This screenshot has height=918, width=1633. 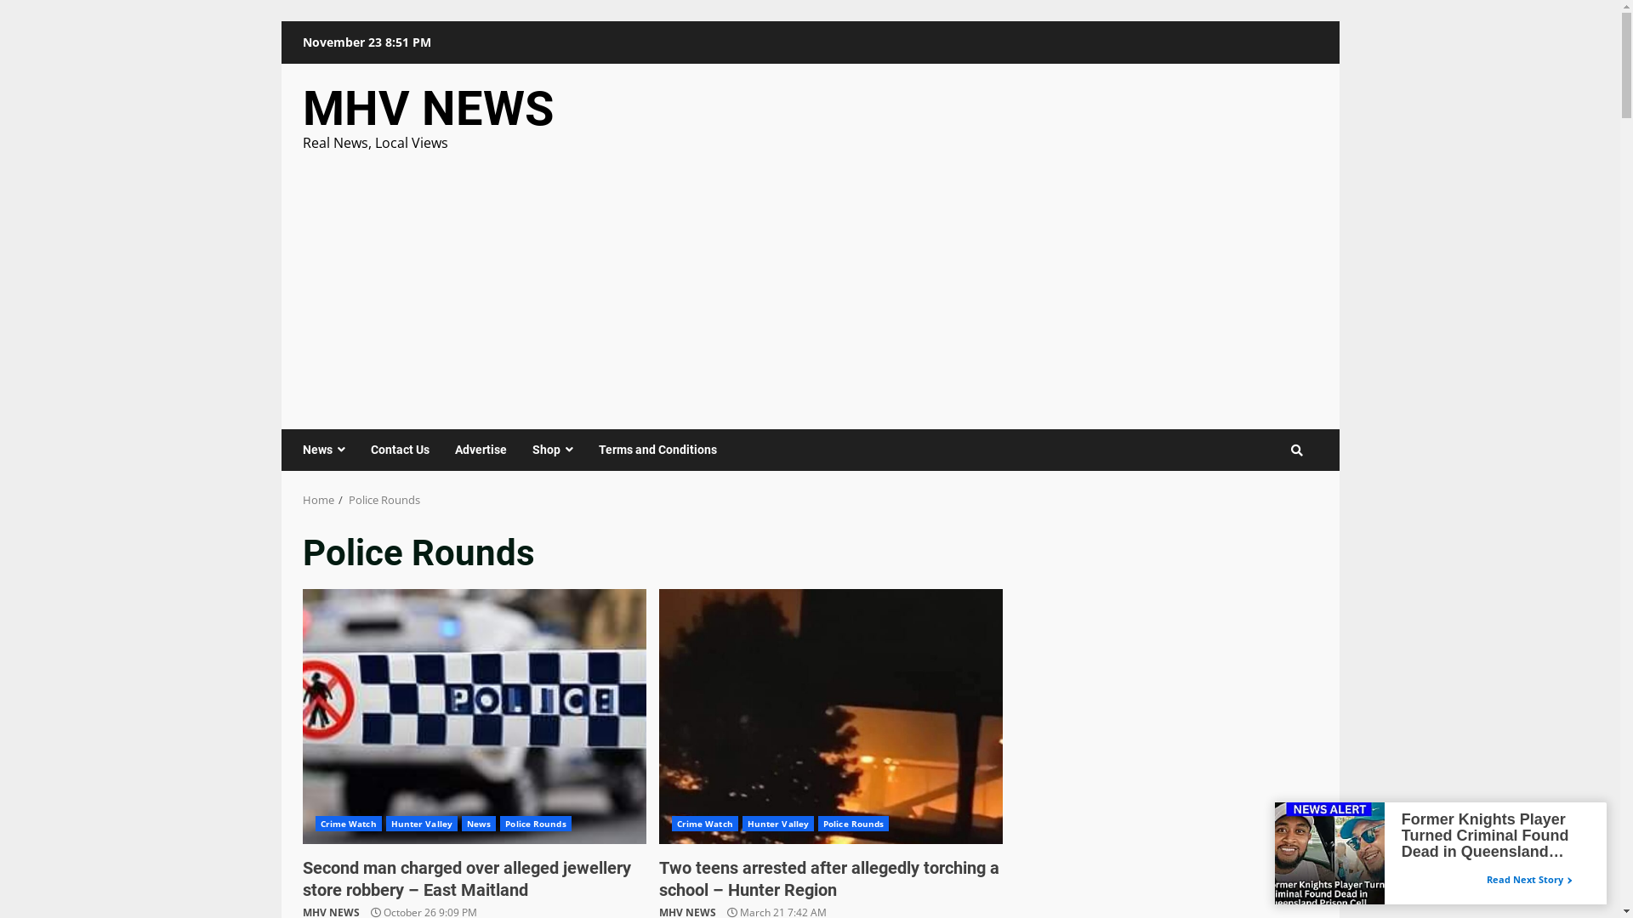 What do you see at coordinates (429, 109) in the screenshot?
I see `MHV NEWS` at bounding box center [429, 109].